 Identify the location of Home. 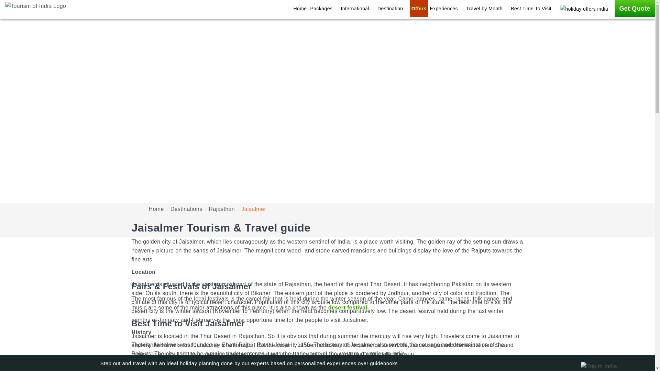
(300, 8).